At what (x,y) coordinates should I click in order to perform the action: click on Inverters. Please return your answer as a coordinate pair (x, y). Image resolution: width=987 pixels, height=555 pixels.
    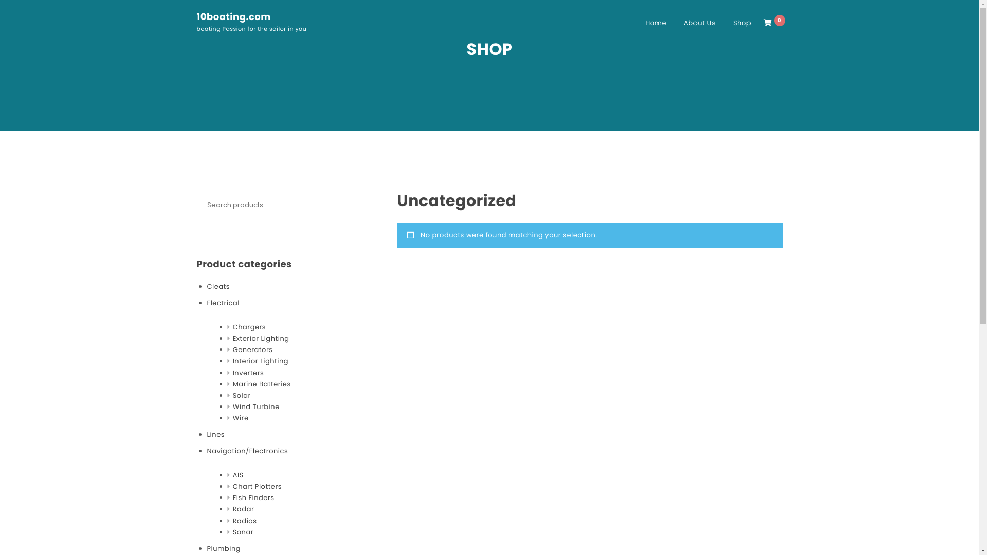
    Looking at the image, I should click on (249, 373).